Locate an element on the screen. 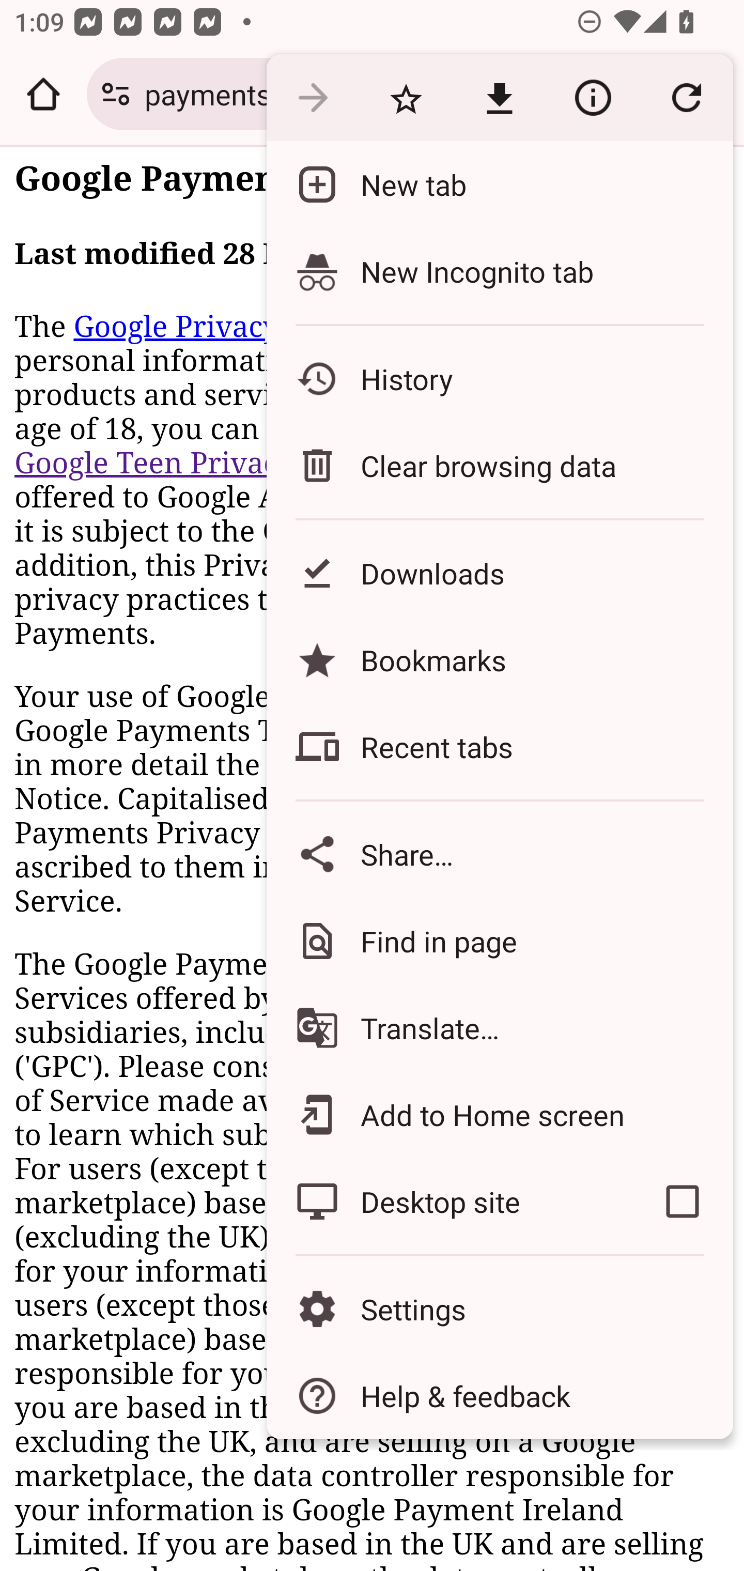 This screenshot has height=1571, width=744. Page info is located at coordinates (593, 98).